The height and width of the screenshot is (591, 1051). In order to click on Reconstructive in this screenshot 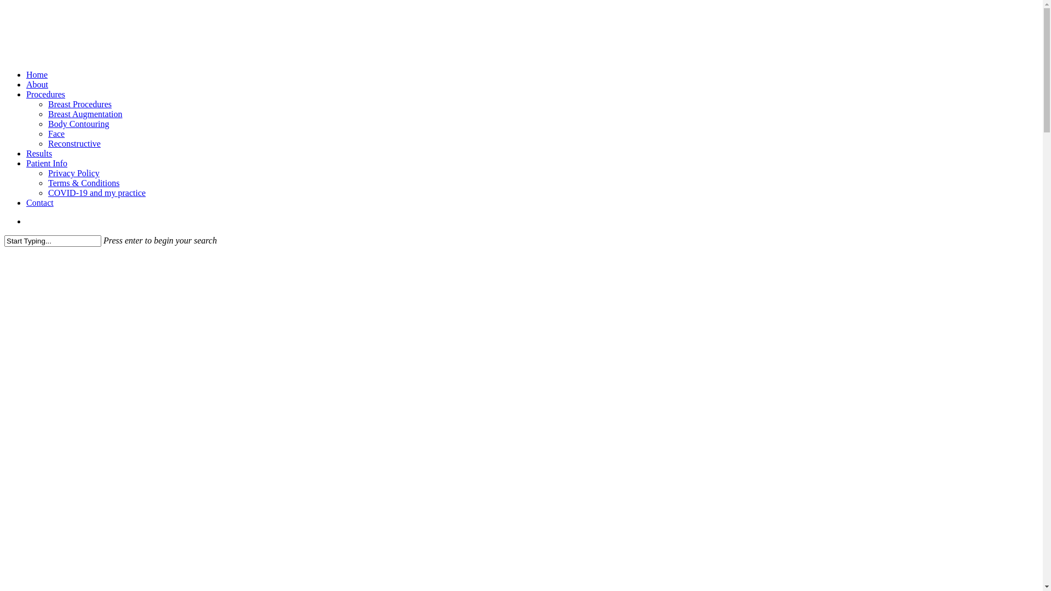, I will do `click(74, 143)`.